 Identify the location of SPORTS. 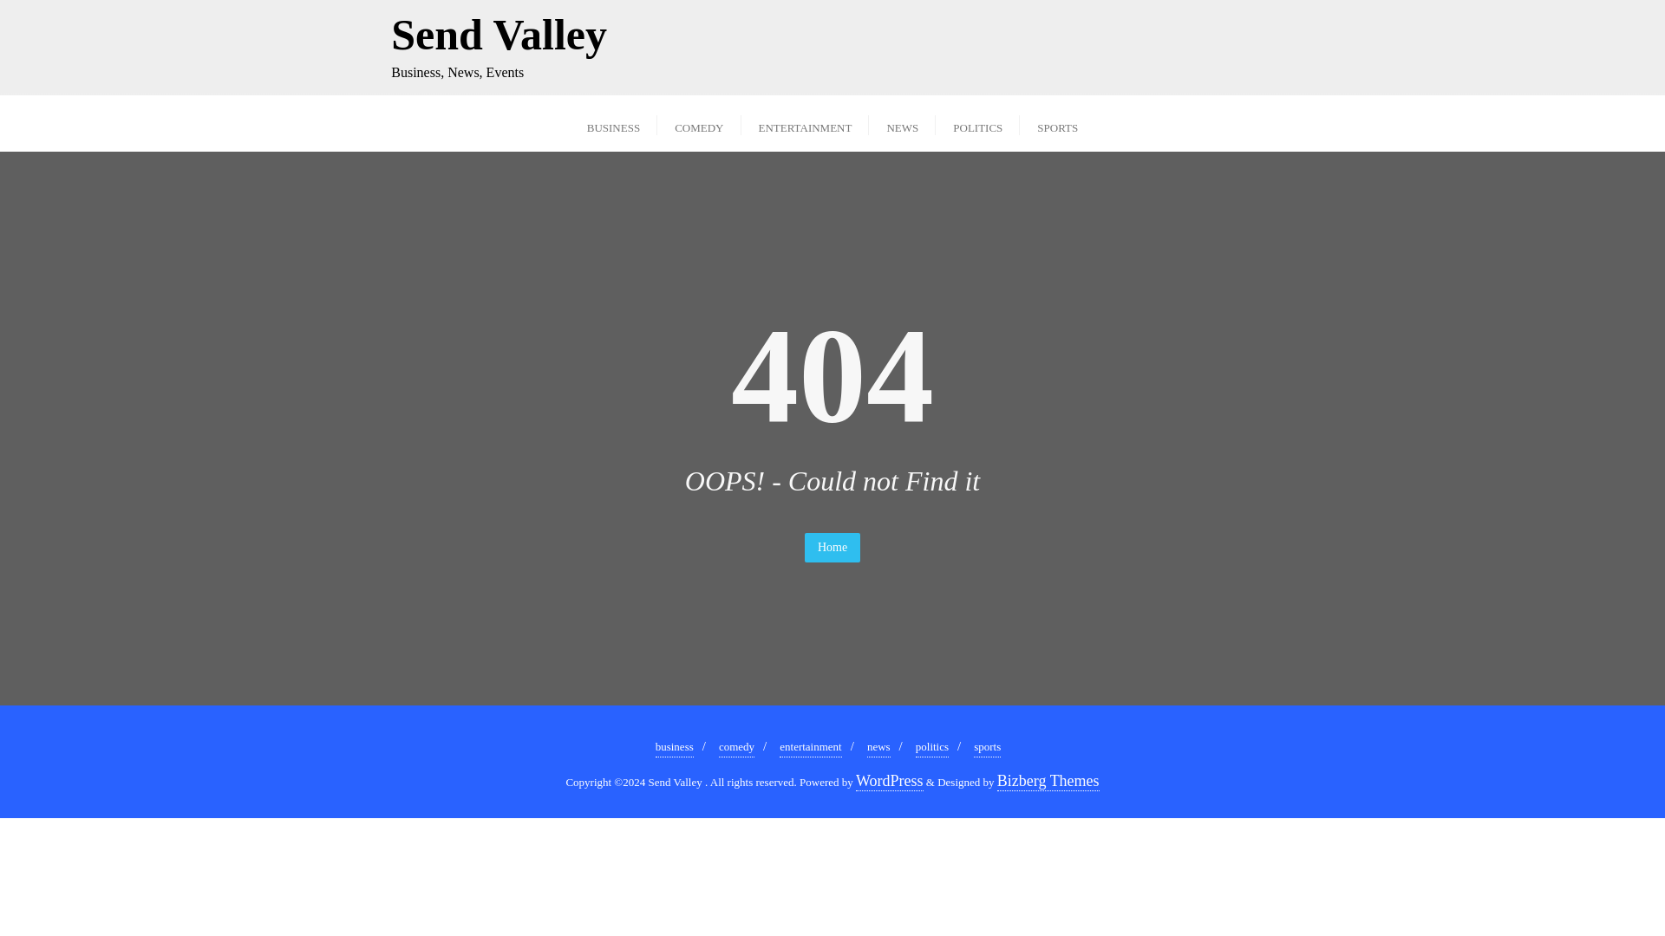
(1057, 123).